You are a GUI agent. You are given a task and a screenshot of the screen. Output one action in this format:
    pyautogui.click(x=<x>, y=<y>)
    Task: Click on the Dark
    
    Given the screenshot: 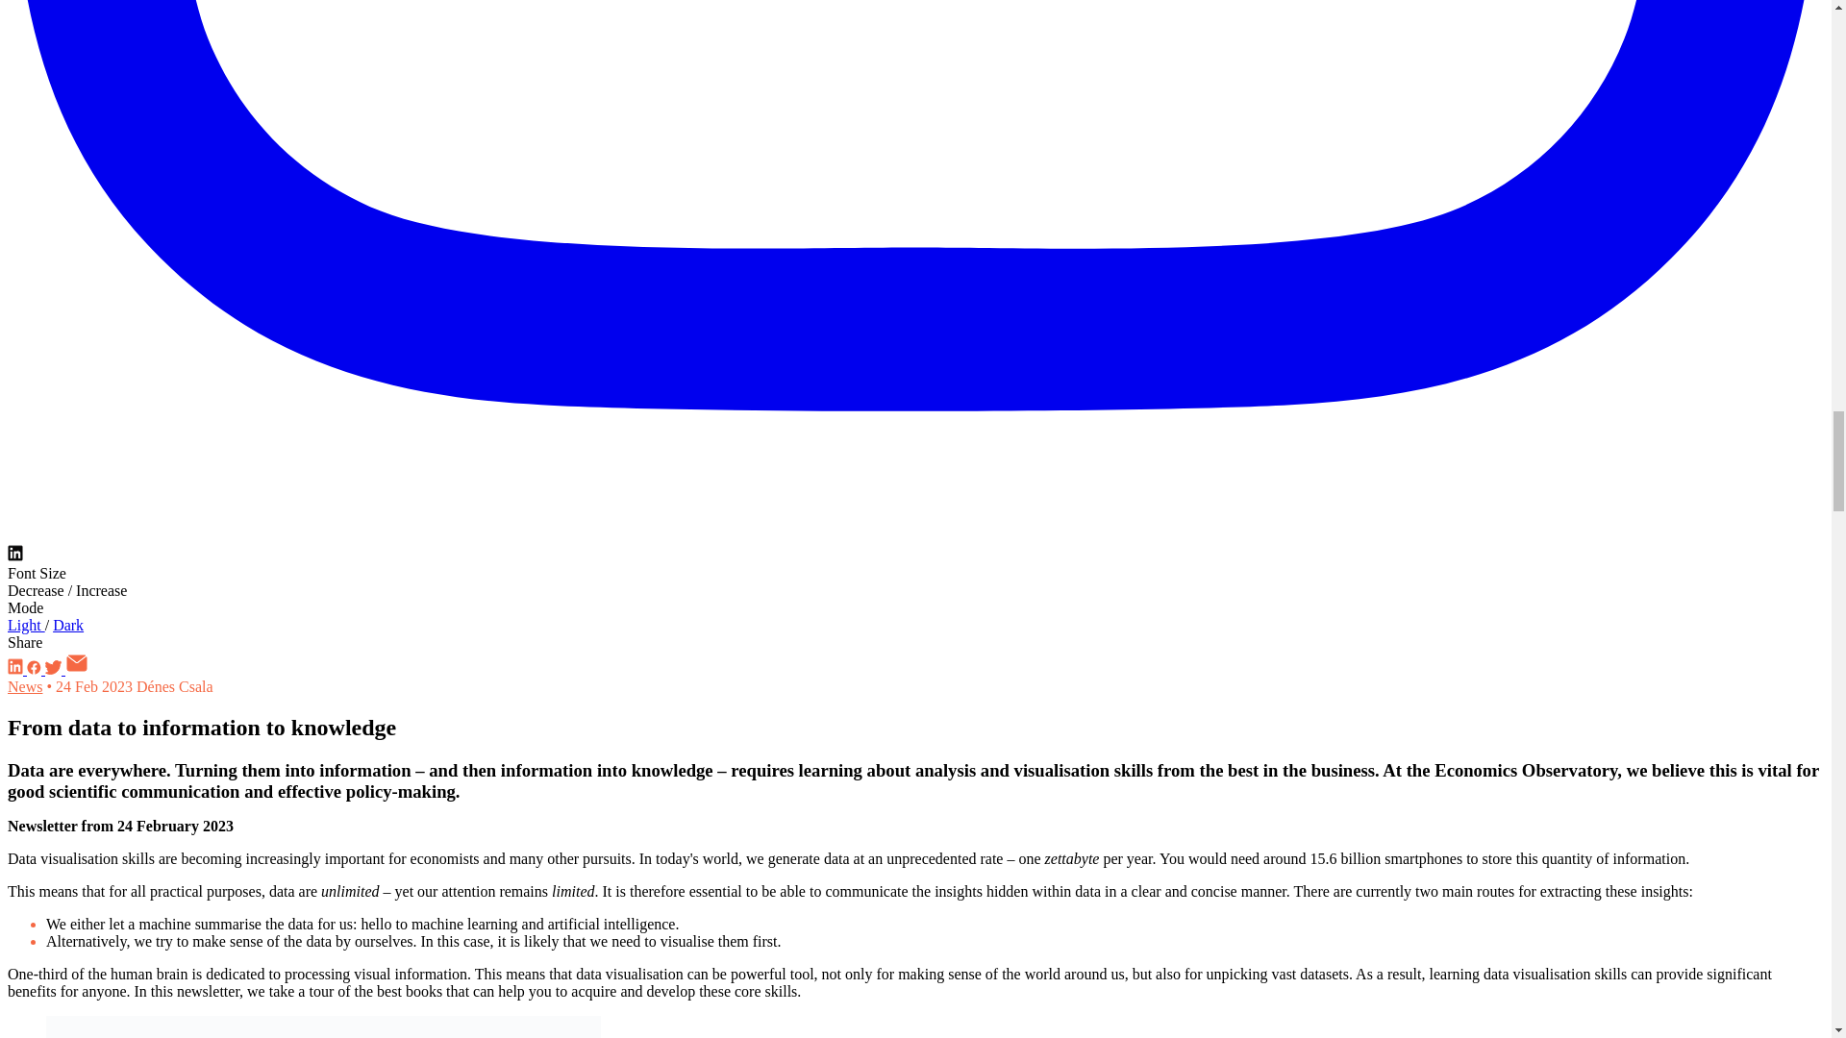 What is the action you would take?
    pyautogui.click(x=67, y=625)
    